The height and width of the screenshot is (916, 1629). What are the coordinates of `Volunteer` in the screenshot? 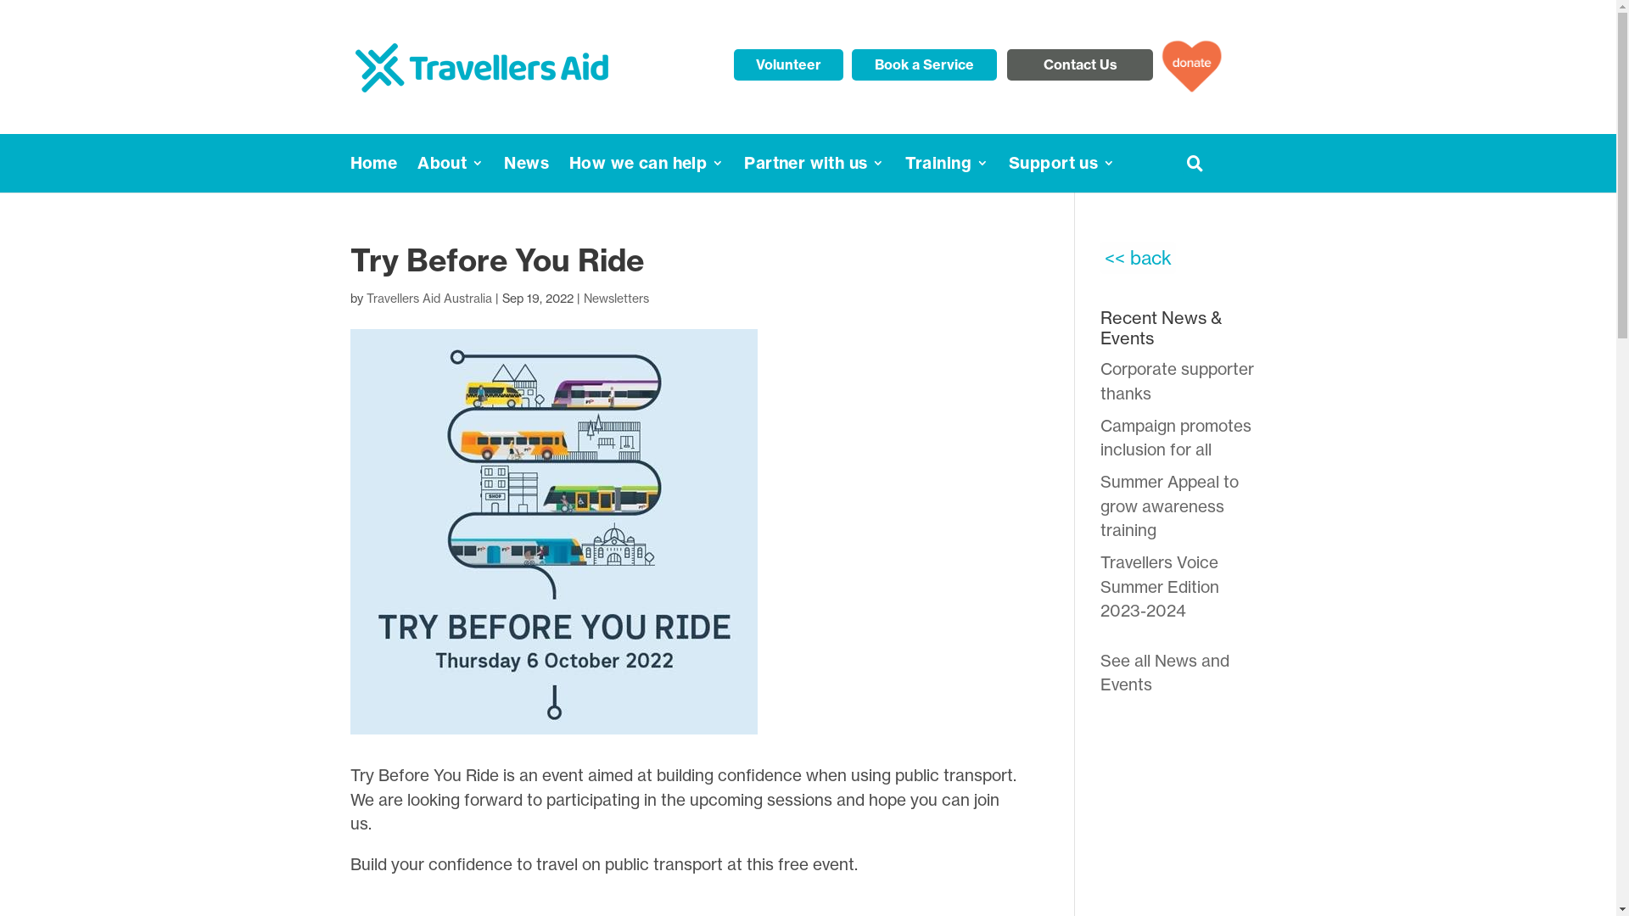 It's located at (789, 64).